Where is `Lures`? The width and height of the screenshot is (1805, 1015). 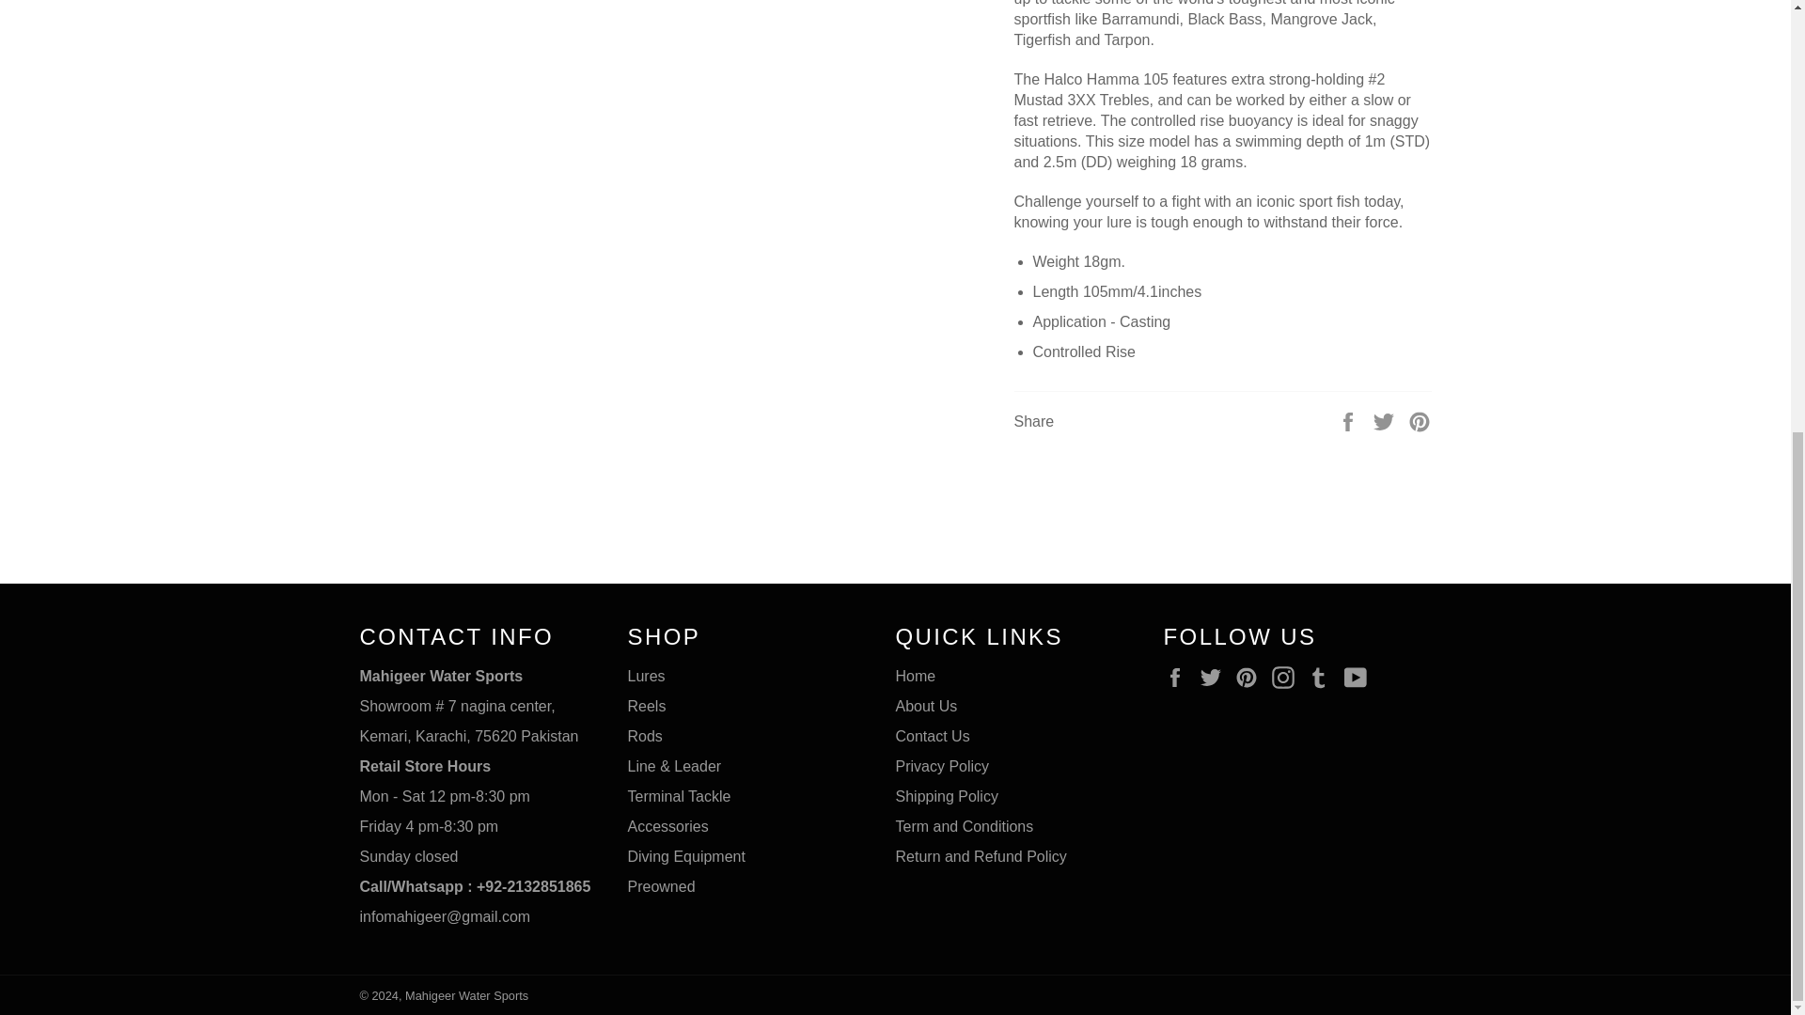
Lures is located at coordinates (647, 675).